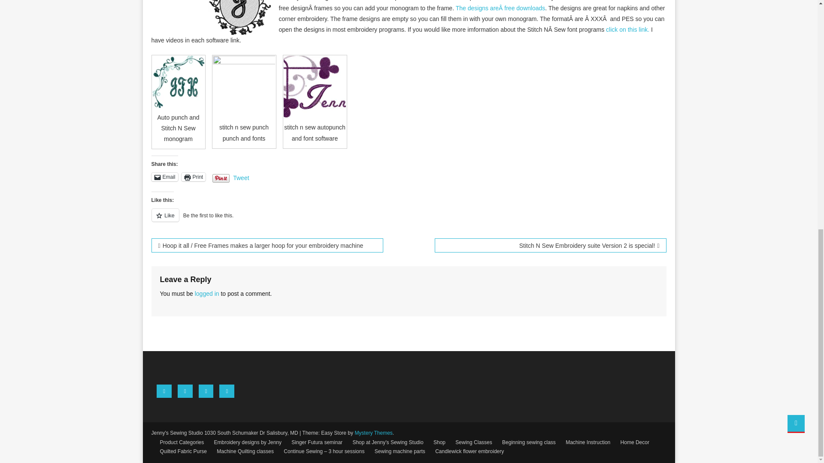 The height and width of the screenshot is (463, 824). I want to click on Click to email a link to a friend, so click(164, 177).